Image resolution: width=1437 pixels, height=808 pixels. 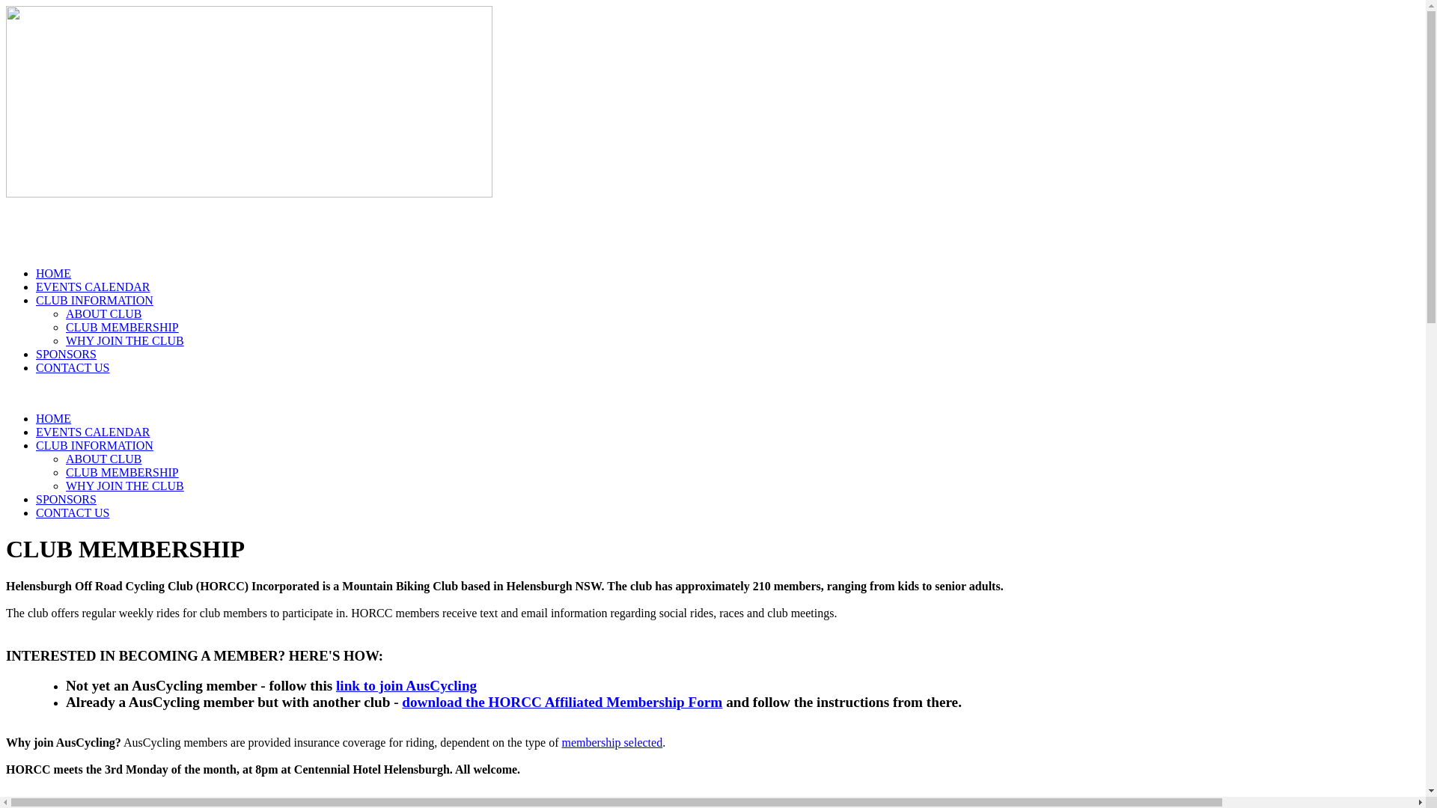 I want to click on HOME, so click(x=54, y=419).